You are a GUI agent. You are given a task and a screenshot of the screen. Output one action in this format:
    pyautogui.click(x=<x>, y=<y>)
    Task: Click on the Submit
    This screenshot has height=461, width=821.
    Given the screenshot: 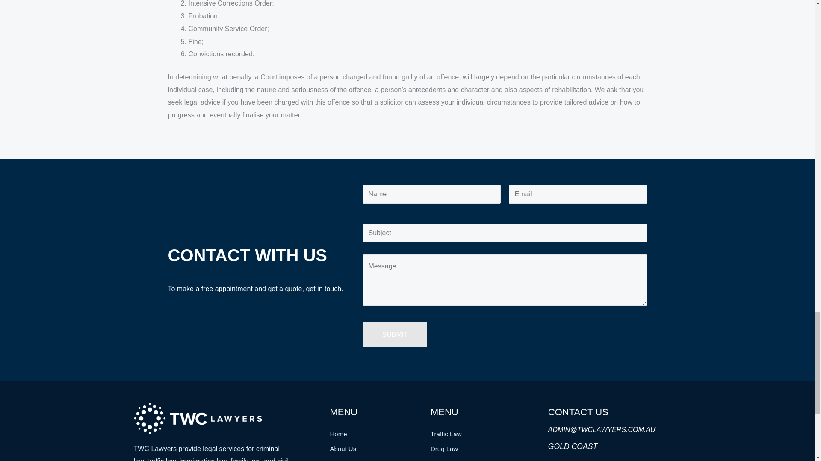 What is the action you would take?
    pyautogui.click(x=395, y=335)
    